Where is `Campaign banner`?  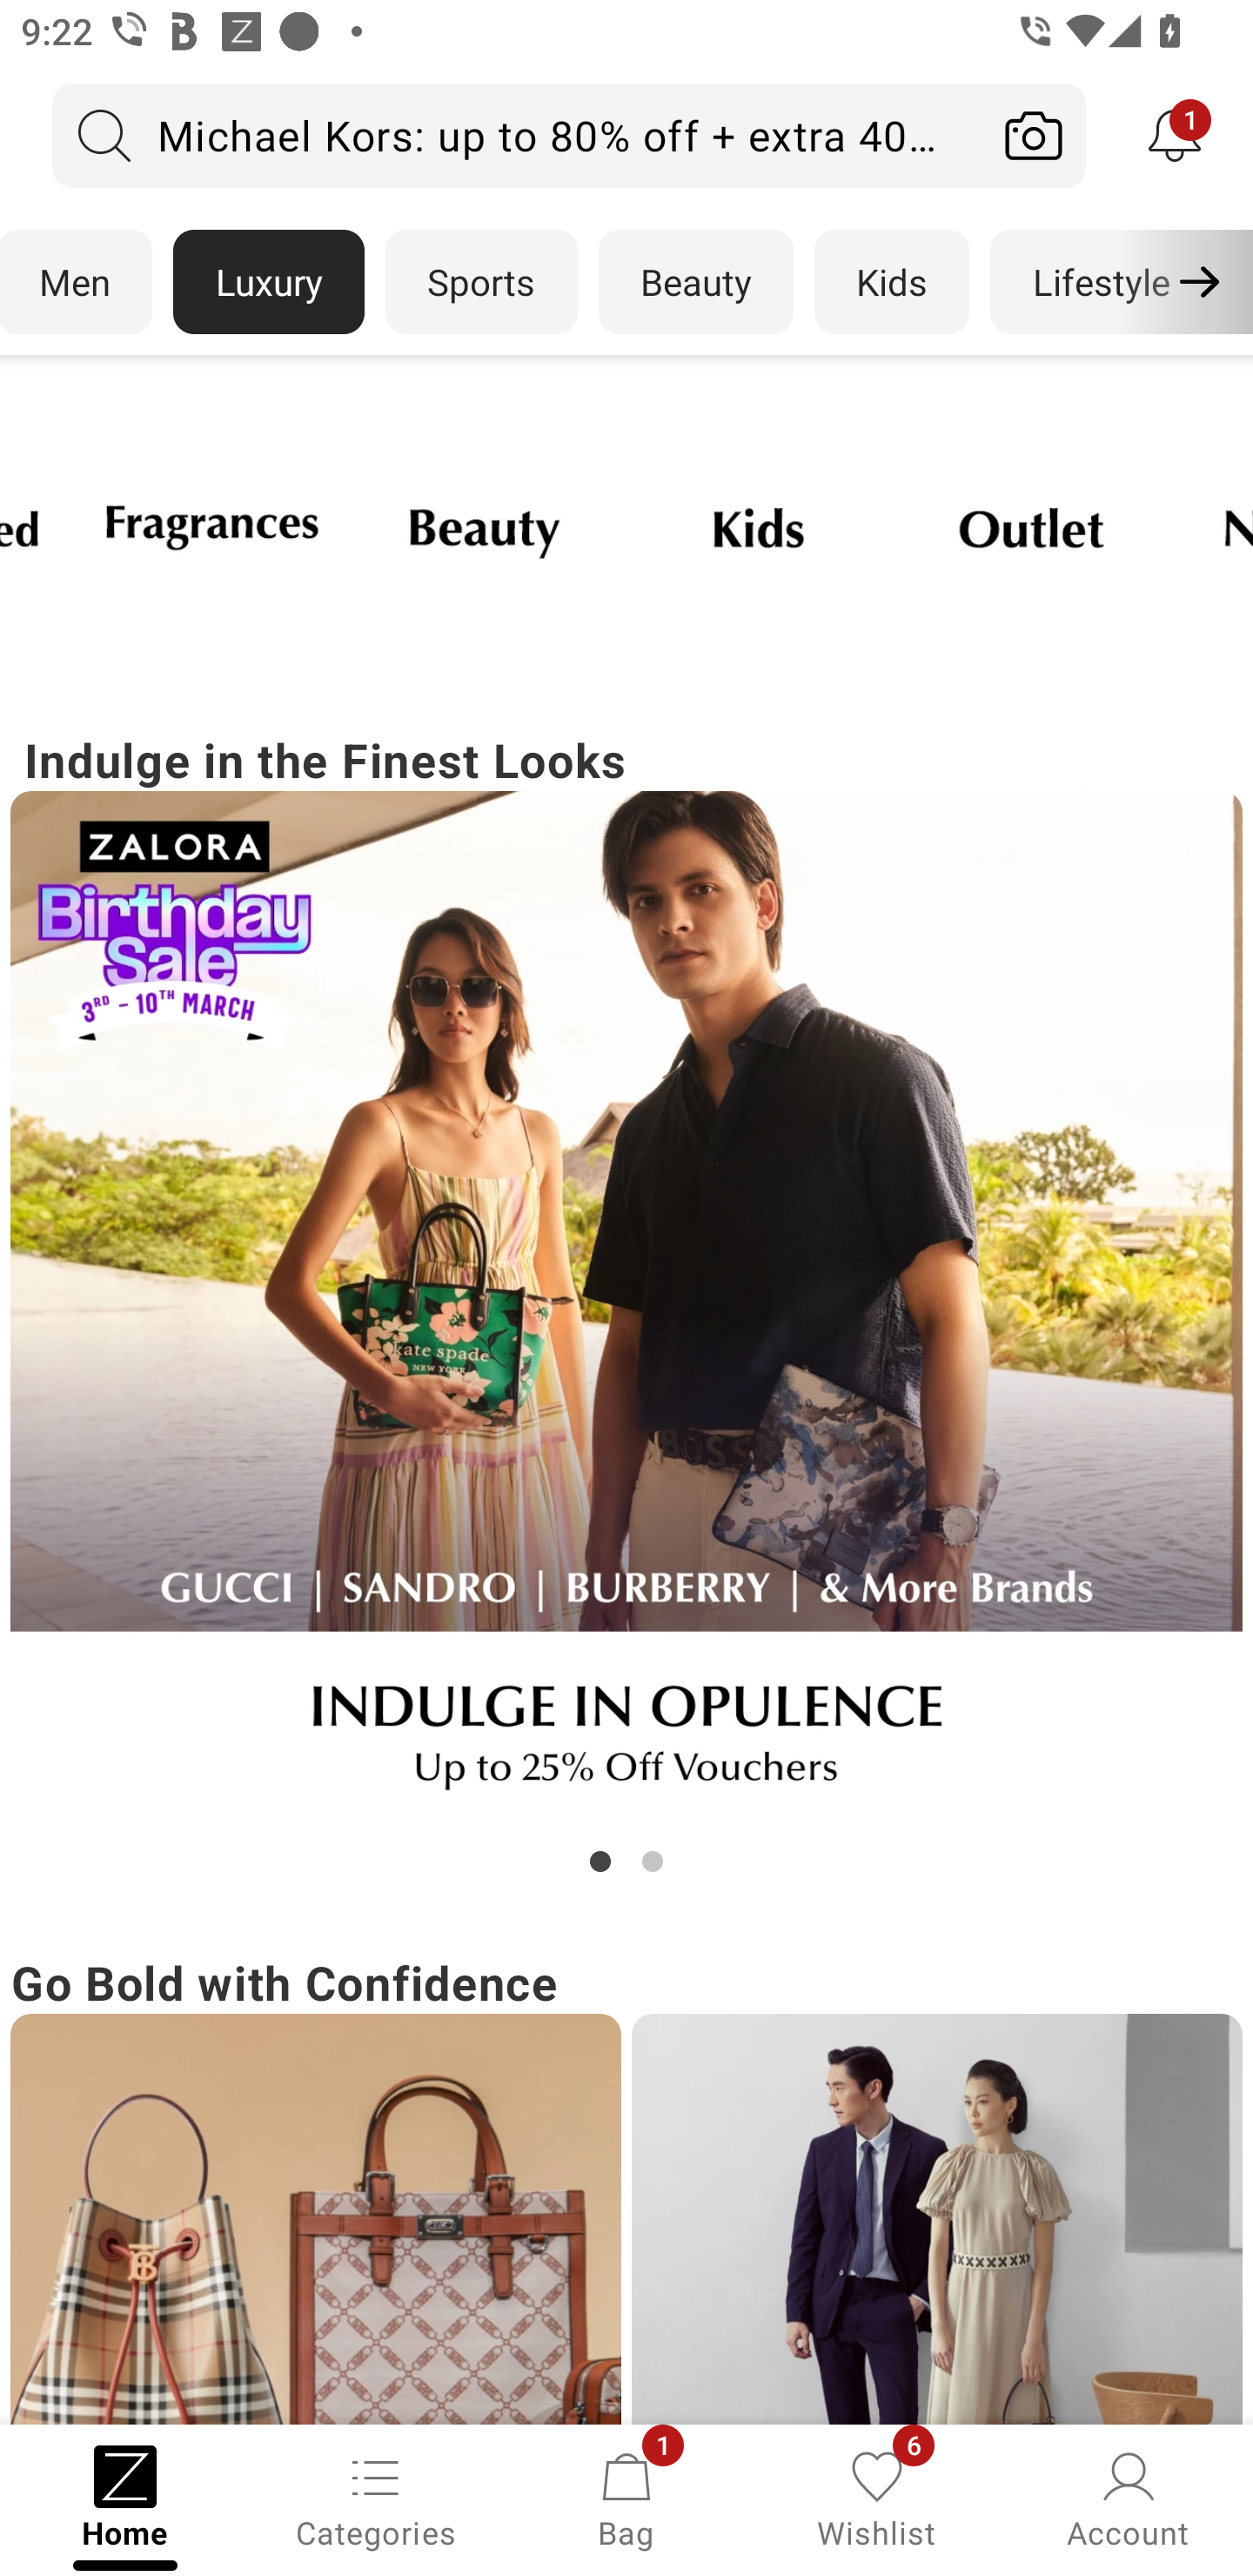
Campaign banner is located at coordinates (759, 527).